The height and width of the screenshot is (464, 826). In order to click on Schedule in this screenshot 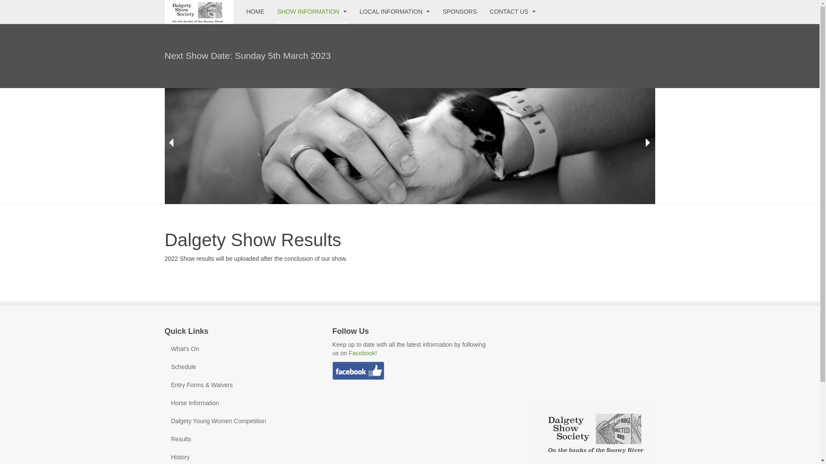, I will do `click(242, 367)`.